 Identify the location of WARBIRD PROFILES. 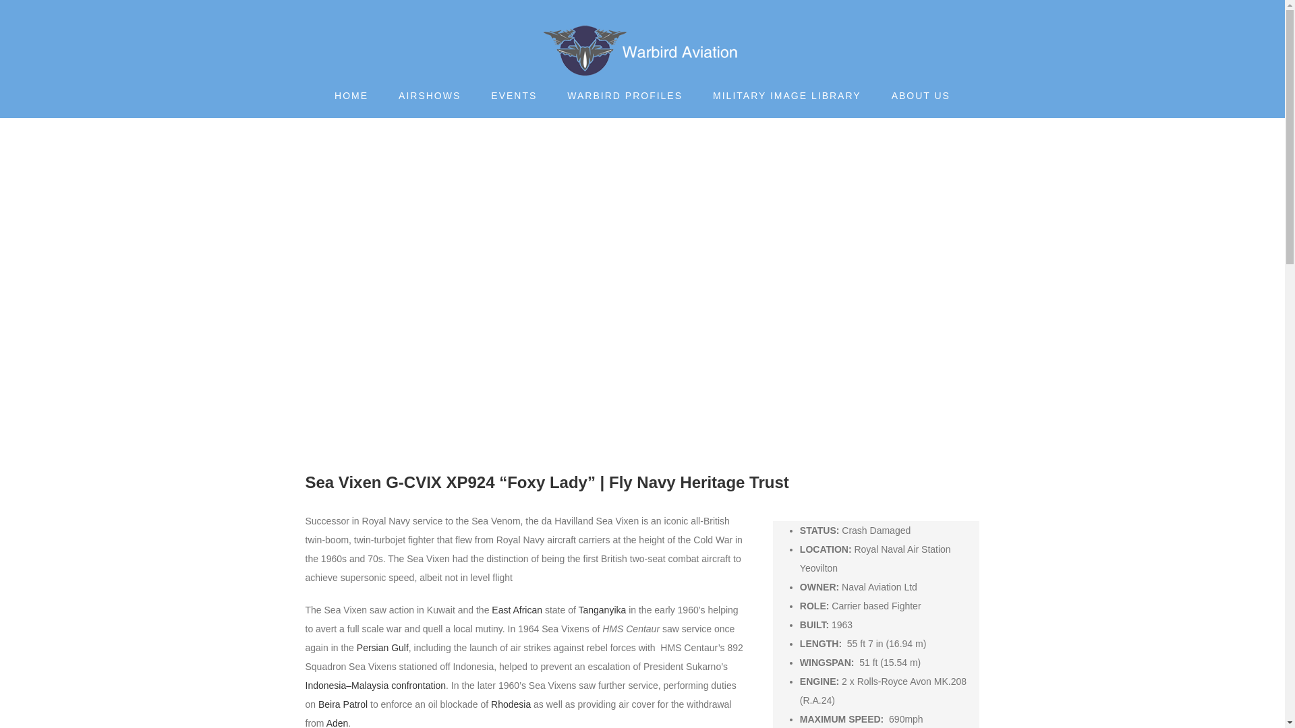
(625, 96).